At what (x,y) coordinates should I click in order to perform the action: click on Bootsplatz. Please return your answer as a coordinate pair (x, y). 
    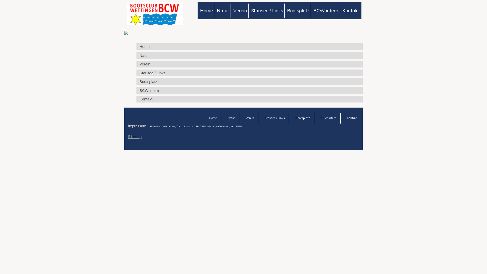
    Looking at the image, I should click on (303, 118).